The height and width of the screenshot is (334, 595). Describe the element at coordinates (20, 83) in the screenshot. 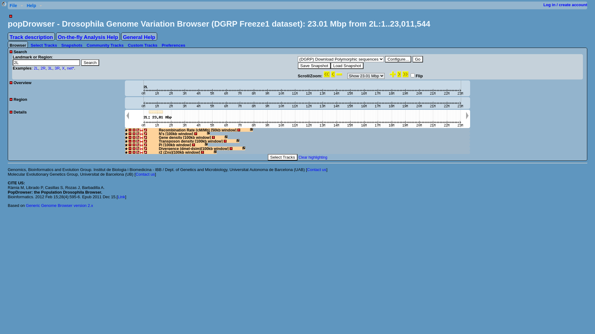

I see ` Overview` at that location.